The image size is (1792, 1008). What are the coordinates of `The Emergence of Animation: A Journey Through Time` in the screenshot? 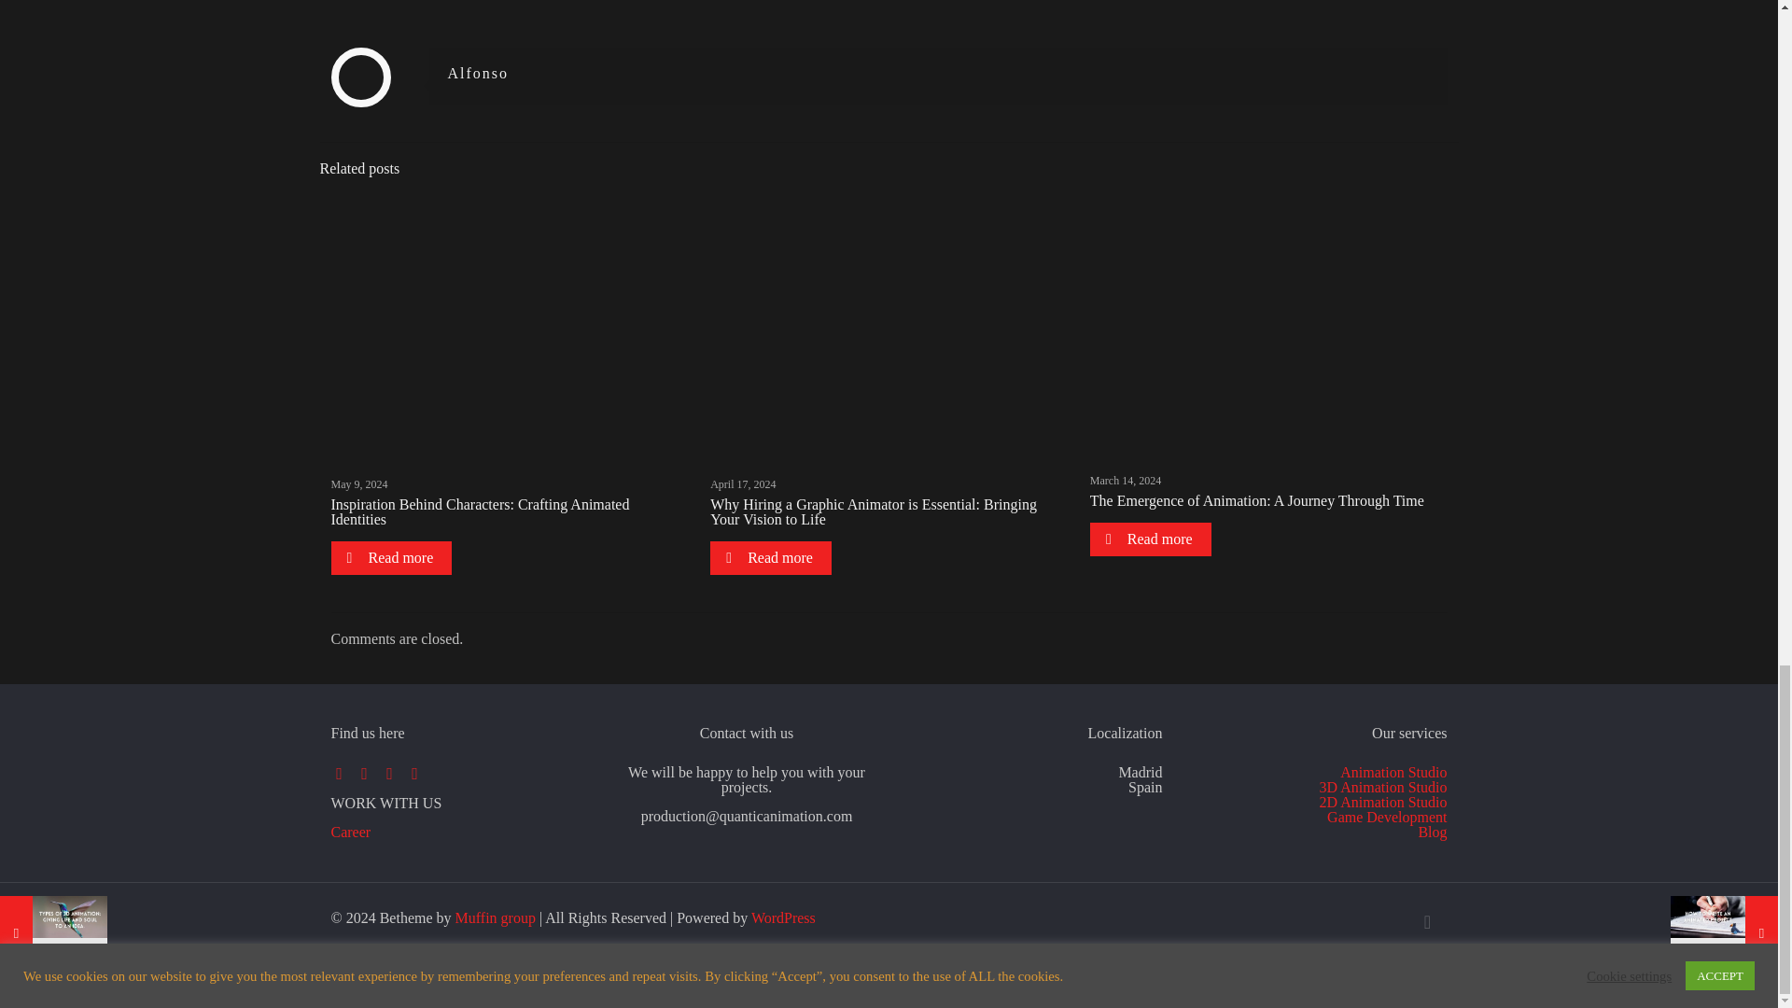 It's located at (1256, 500).